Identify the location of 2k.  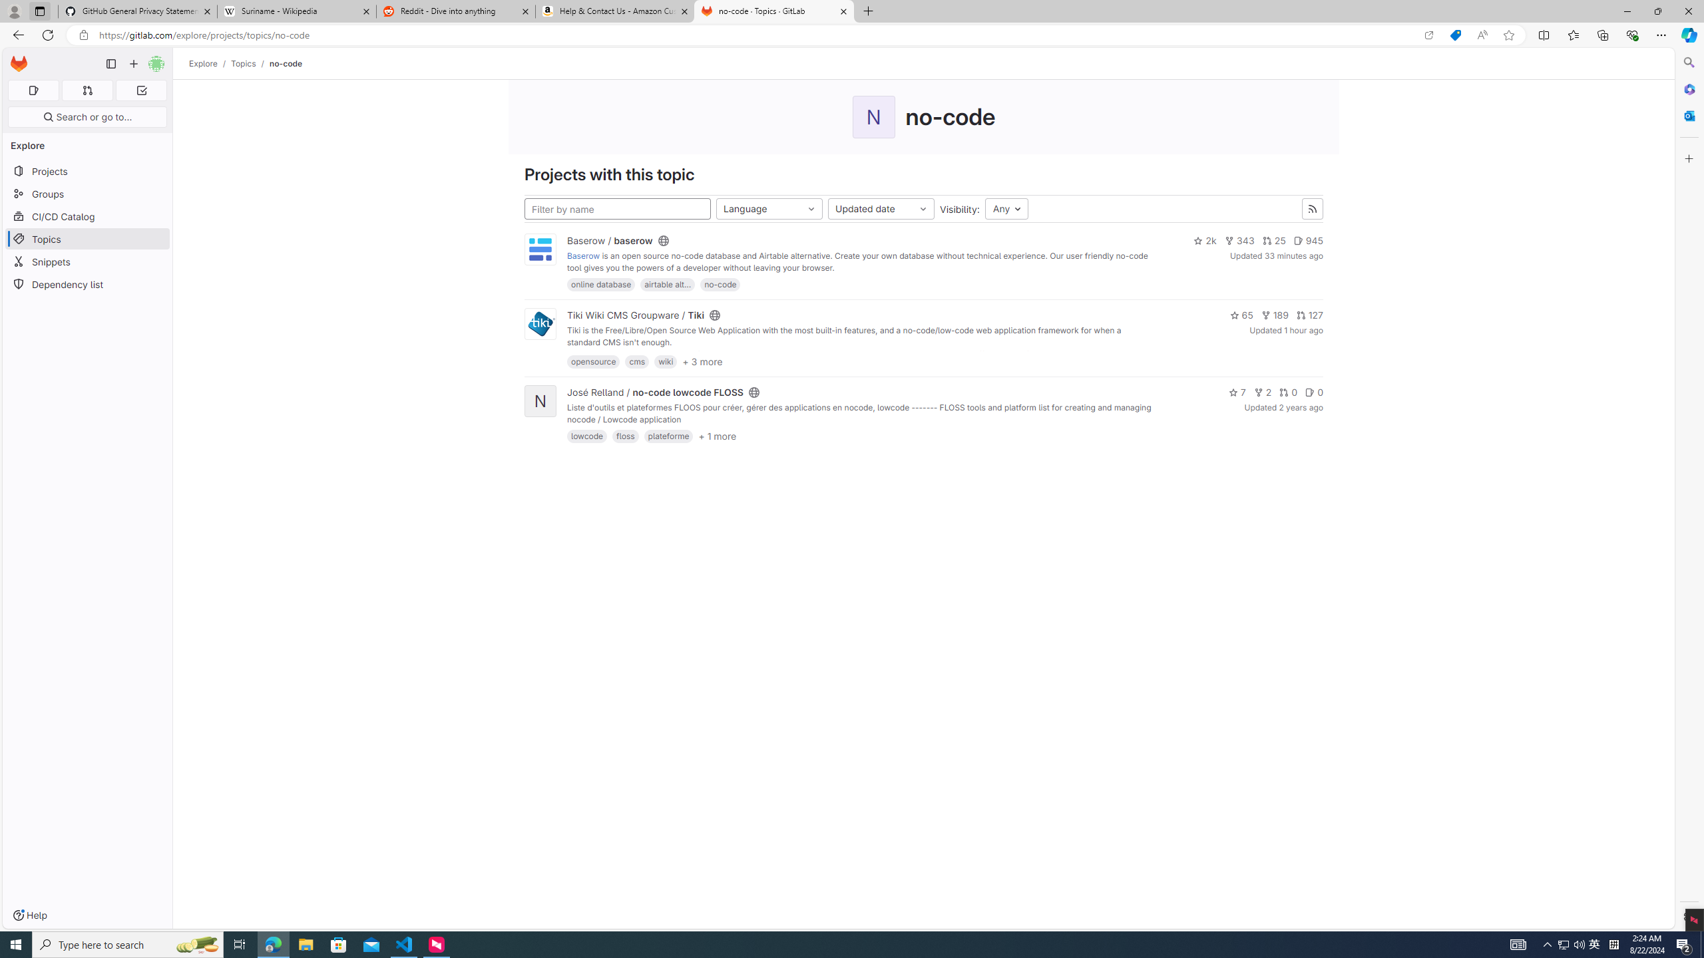
(1205, 241).